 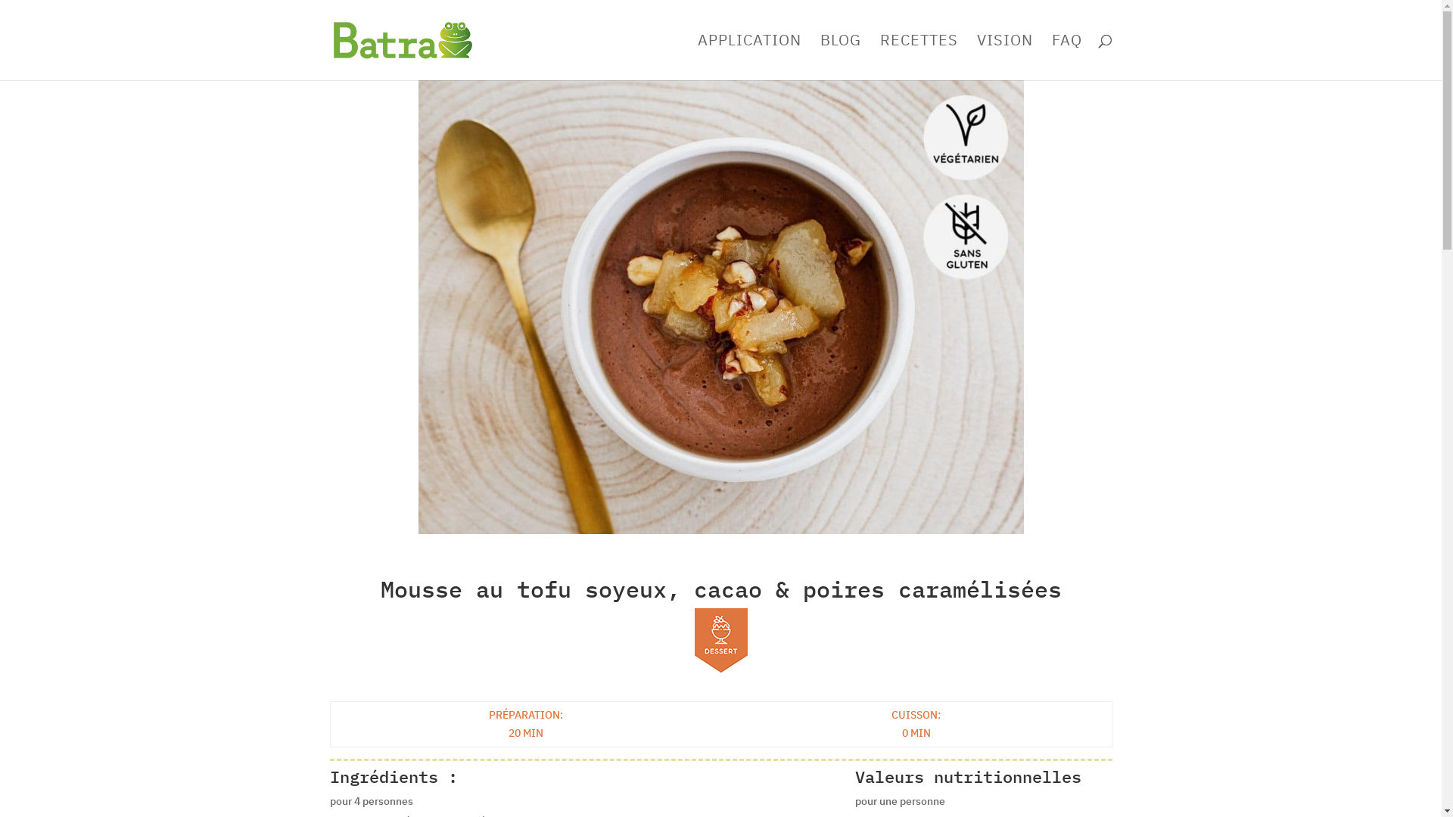 What do you see at coordinates (749, 57) in the screenshot?
I see `APPLICATION` at bounding box center [749, 57].